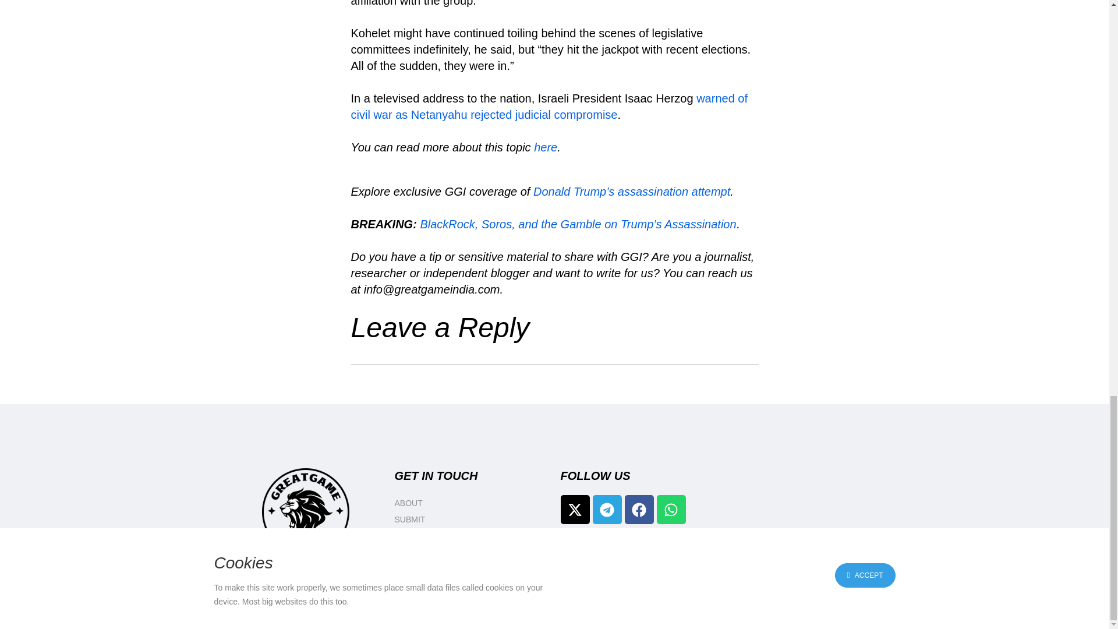 The height and width of the screenshot is (629, 1118). What do you see at coordinates (472, 552) in the screenshot?
I see `CONTACT US` at bounding box center [472, 552].